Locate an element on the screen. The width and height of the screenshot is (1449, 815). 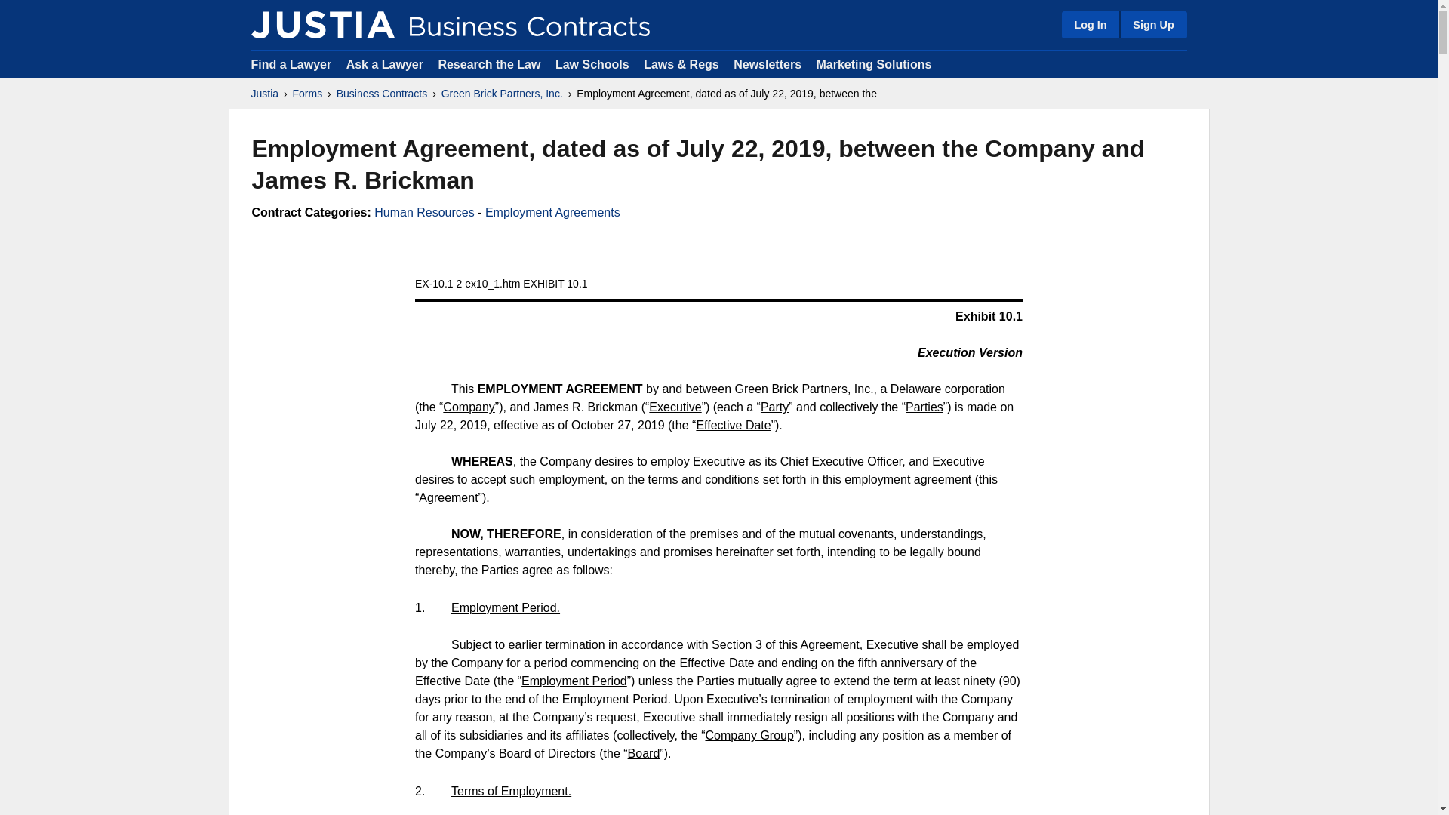
Find a Lawyer is located at coordinates (291, 63).